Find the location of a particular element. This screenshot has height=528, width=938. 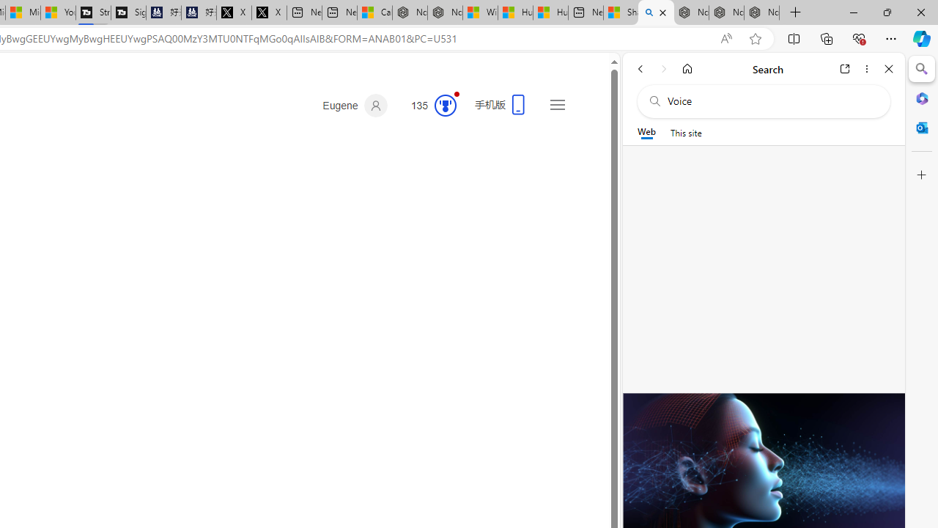

Nordace - Best Sellers is located at coordinates (691, 13).